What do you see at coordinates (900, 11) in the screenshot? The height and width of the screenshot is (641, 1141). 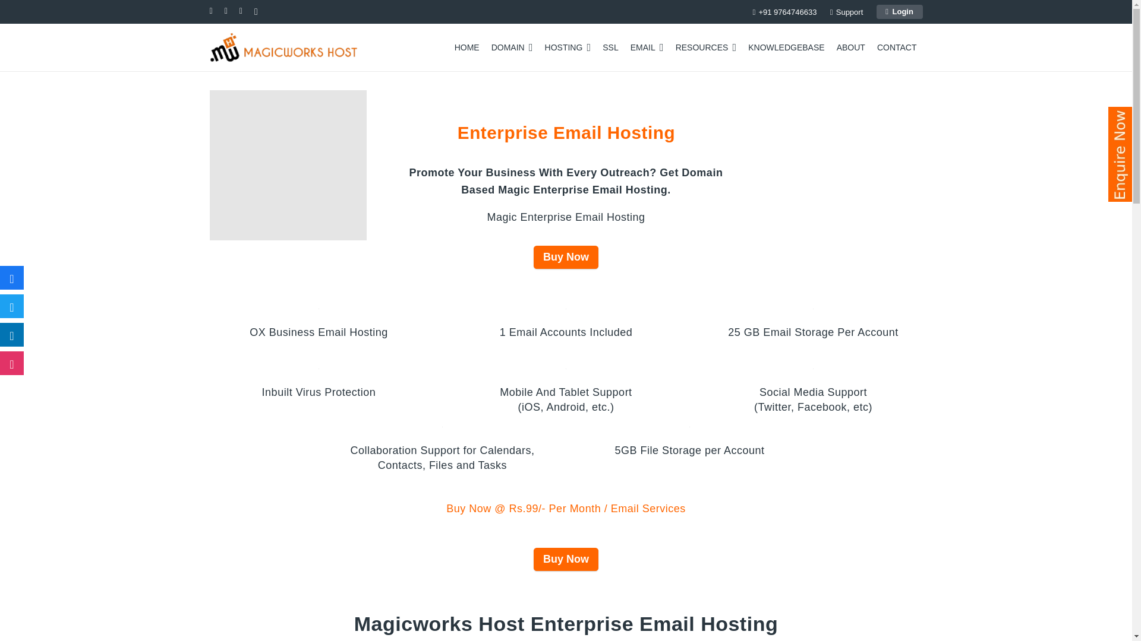 I see `Login` at bounding box center [900, 11].